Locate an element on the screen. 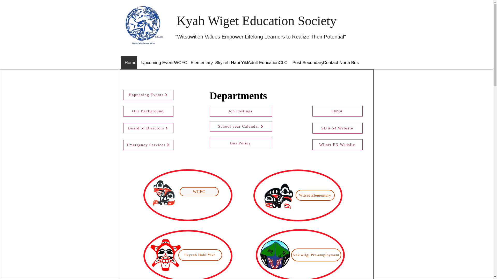  CLC is located at coordinates (281, 63).